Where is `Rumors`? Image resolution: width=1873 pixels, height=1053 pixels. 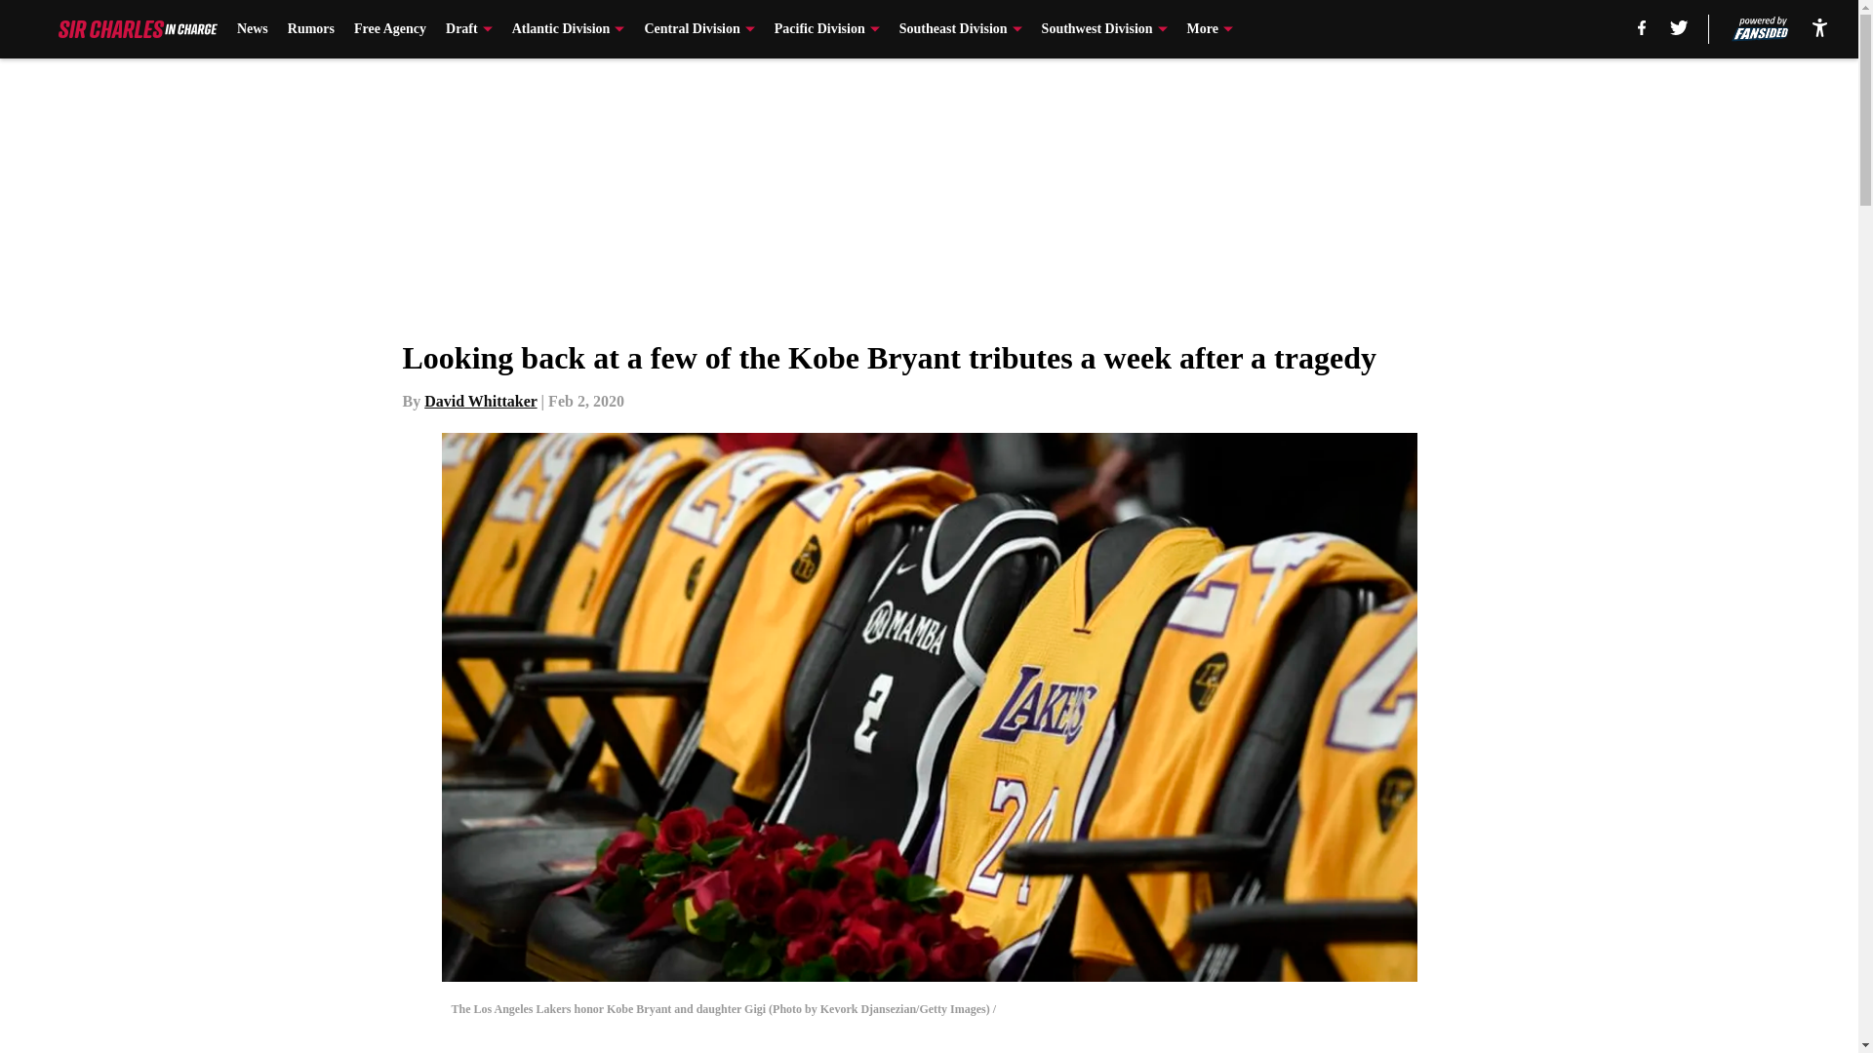 Rumors is located at coordinates (311, 29).